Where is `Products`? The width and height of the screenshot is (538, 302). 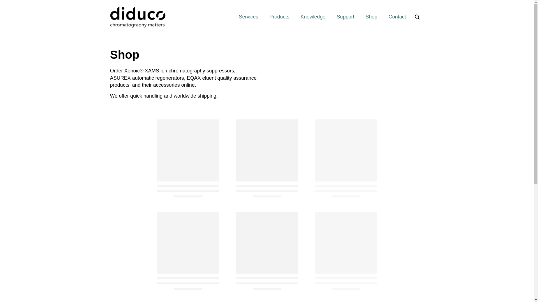
Products is located at coordinates (279, 17).